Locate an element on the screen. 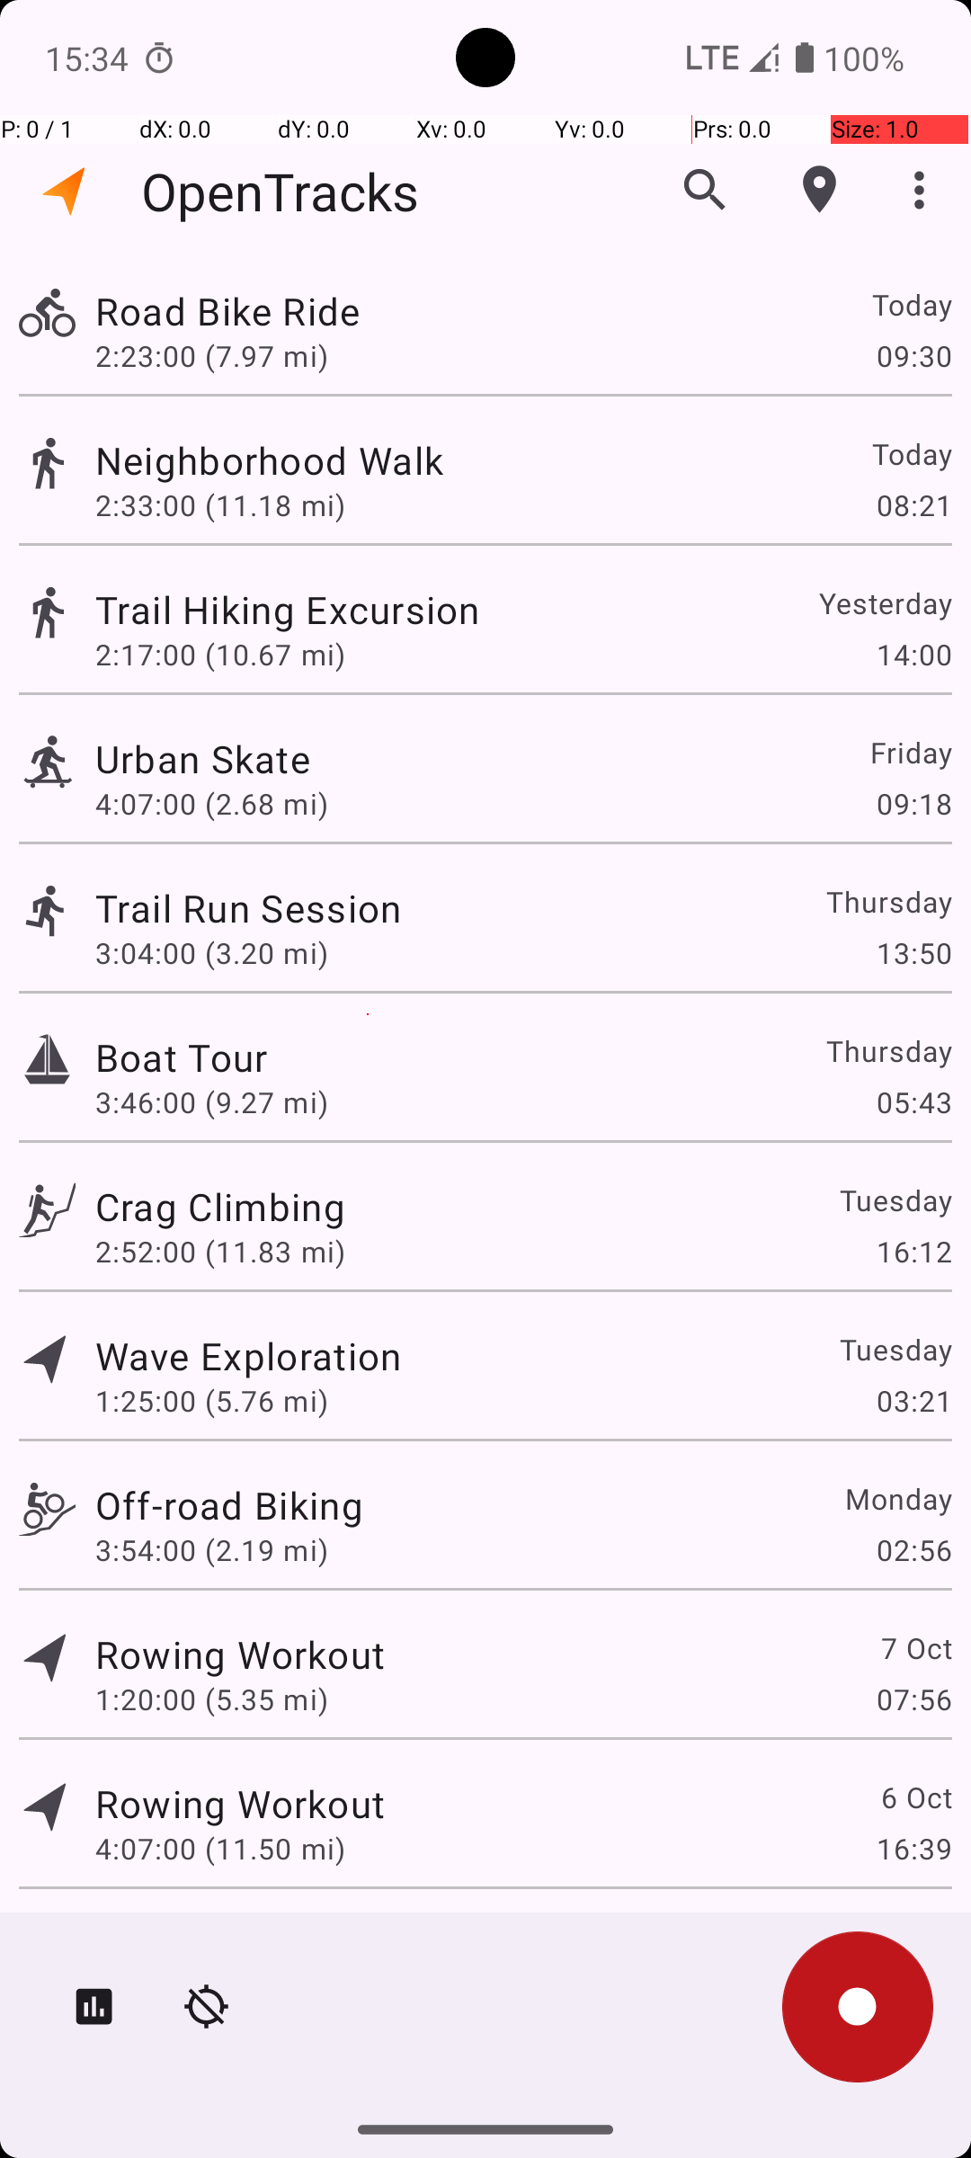 Image resolution: width=971 pixels, height=2158 pixels. Wave Exploration is located at coordinates (248, 1356).